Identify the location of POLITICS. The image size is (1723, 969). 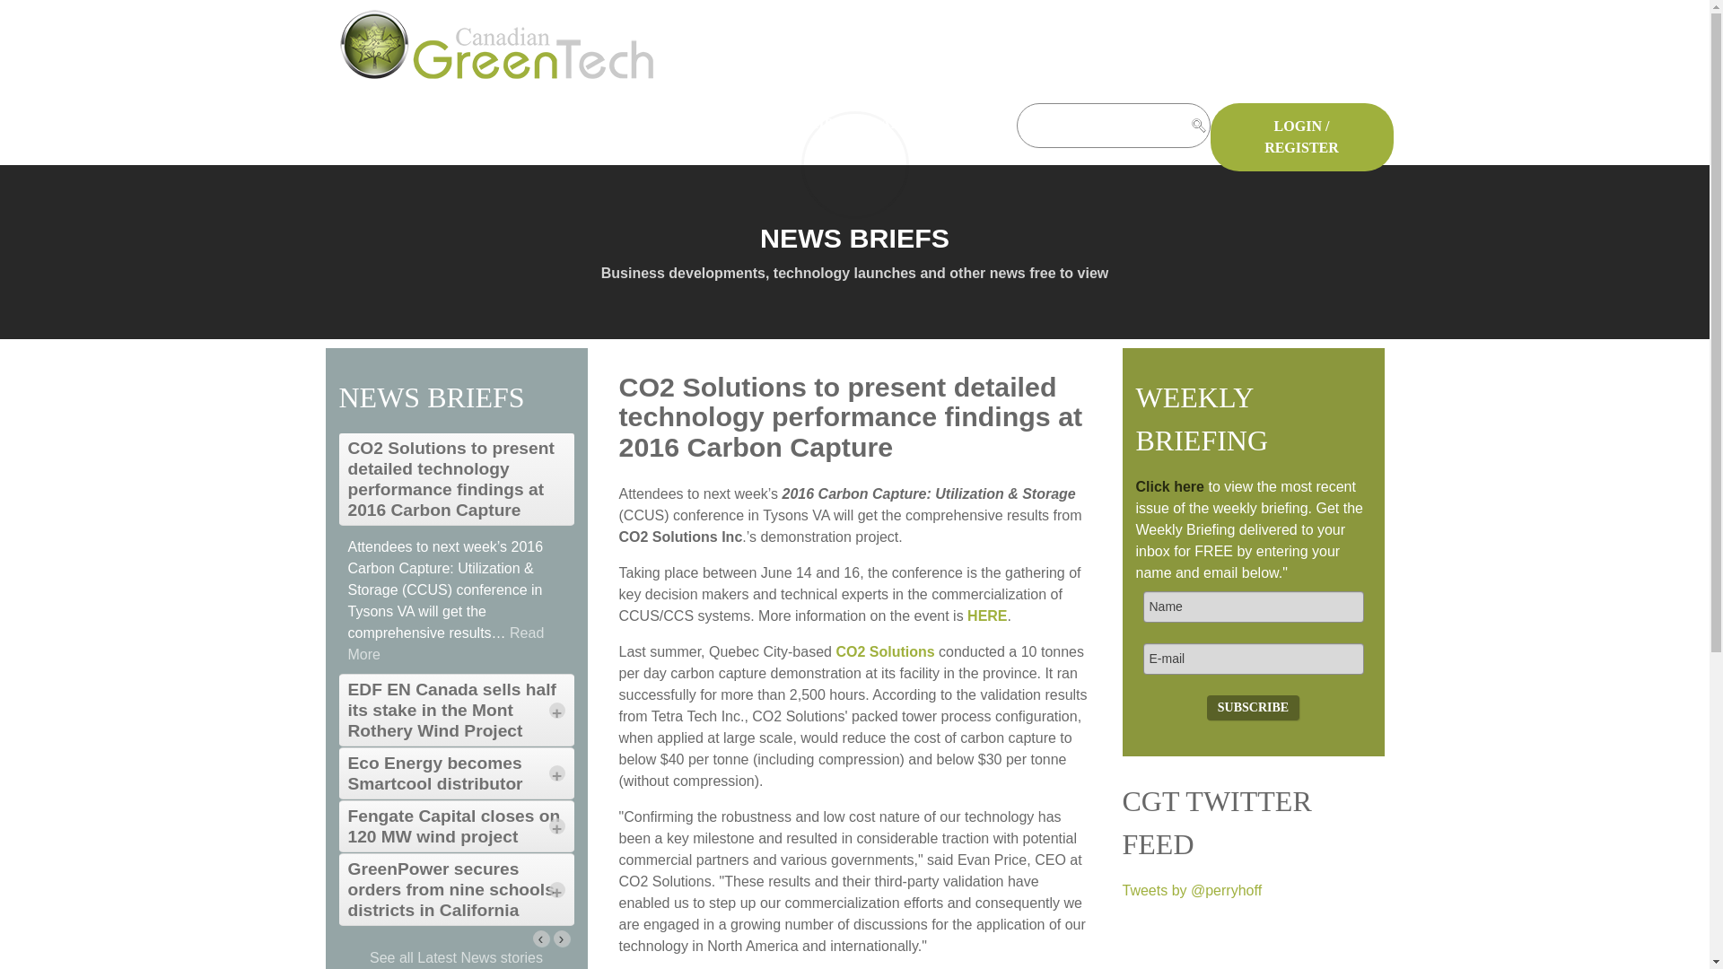
(537, 124).